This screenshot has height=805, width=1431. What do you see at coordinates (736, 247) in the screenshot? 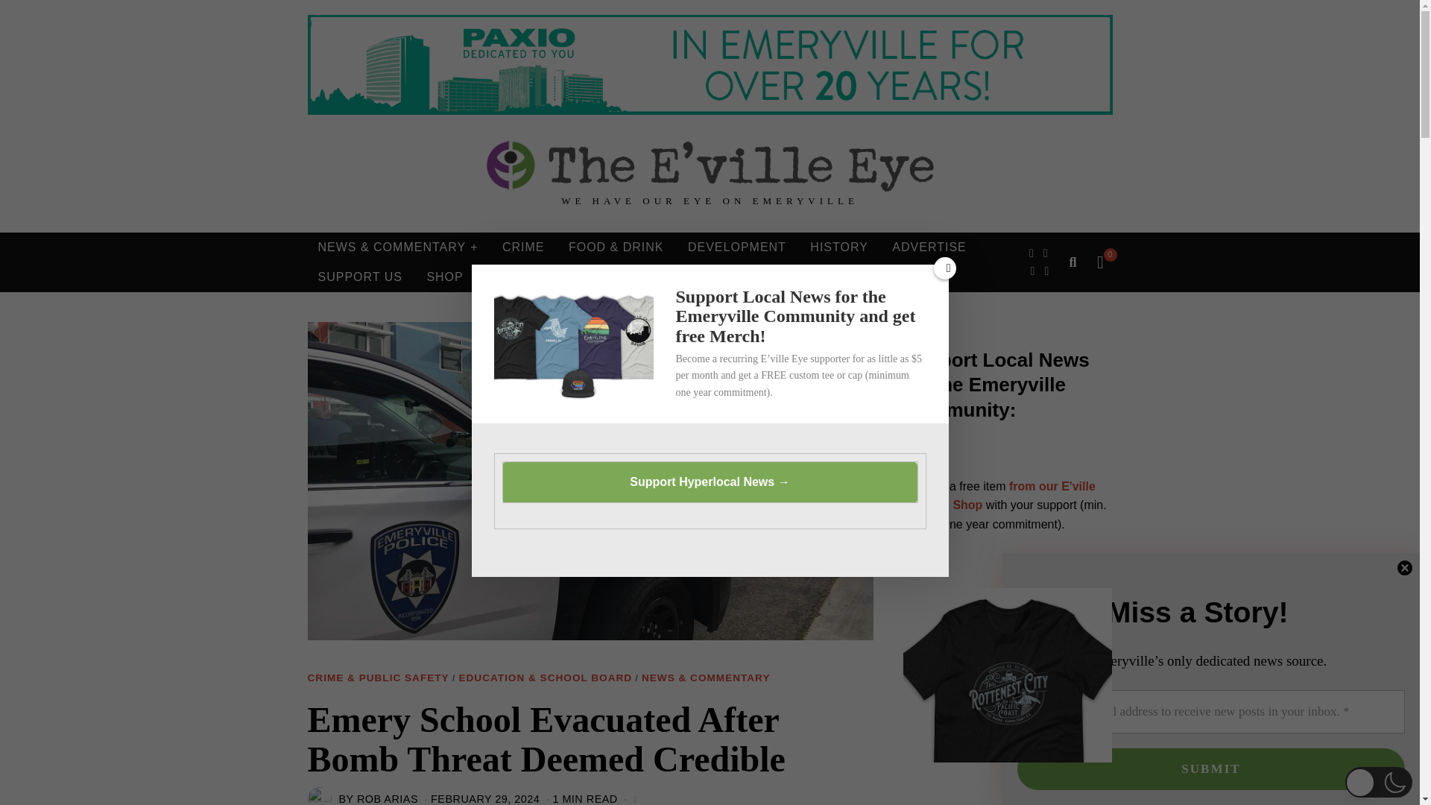
I see `DEVELOPMENT` at bounding box center [736, 247].